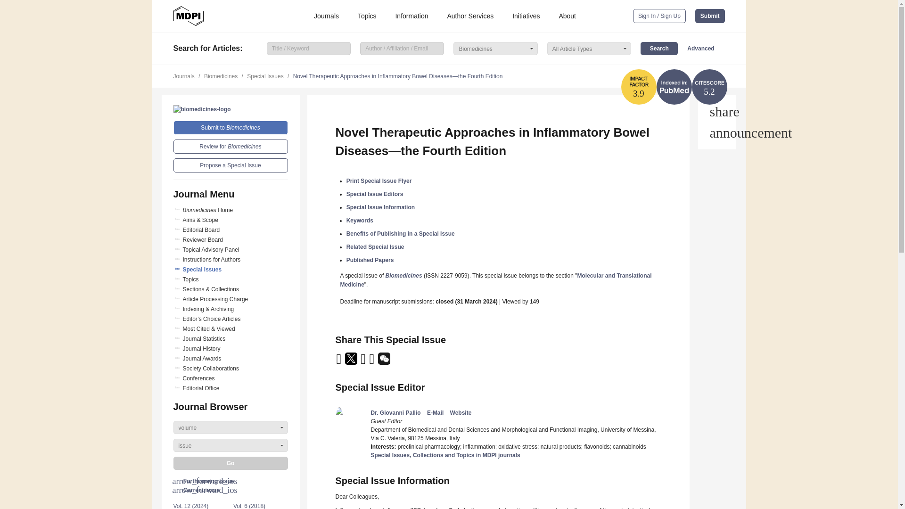 This screenshot has height=509, width=905. Describe the element at coordinates (230, 463) in the screenshot. I see `Go` at that location.